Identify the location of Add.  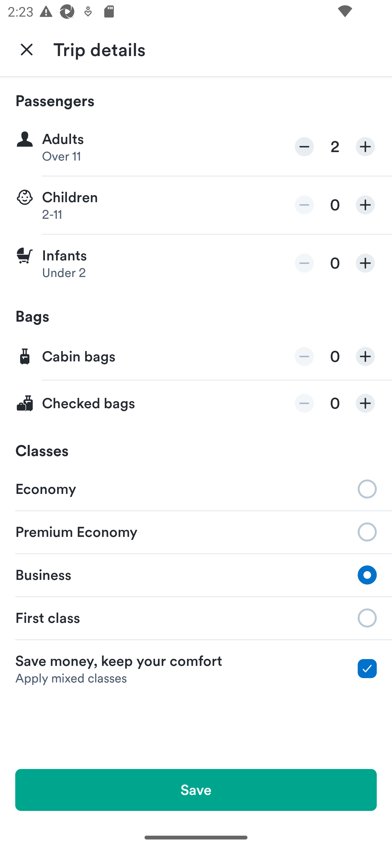
(365, 205).